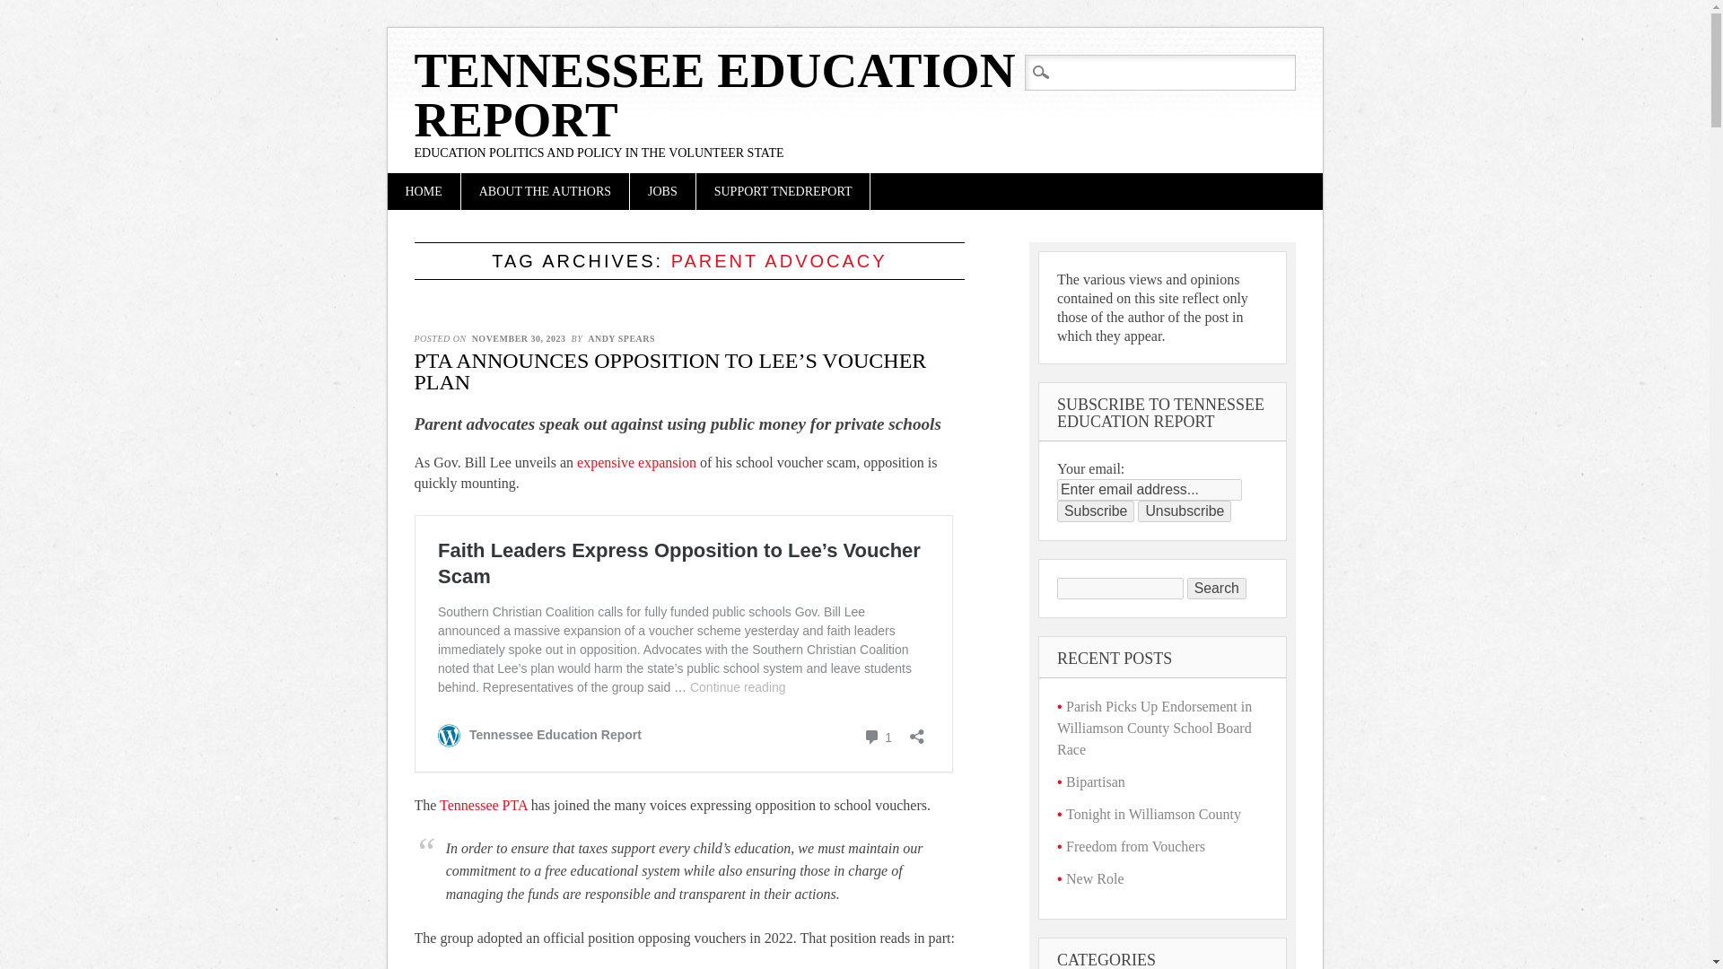  What do you see at coordinates (29, 11) in the screenshot?
I see `Search` at bounding box center [29, 11].